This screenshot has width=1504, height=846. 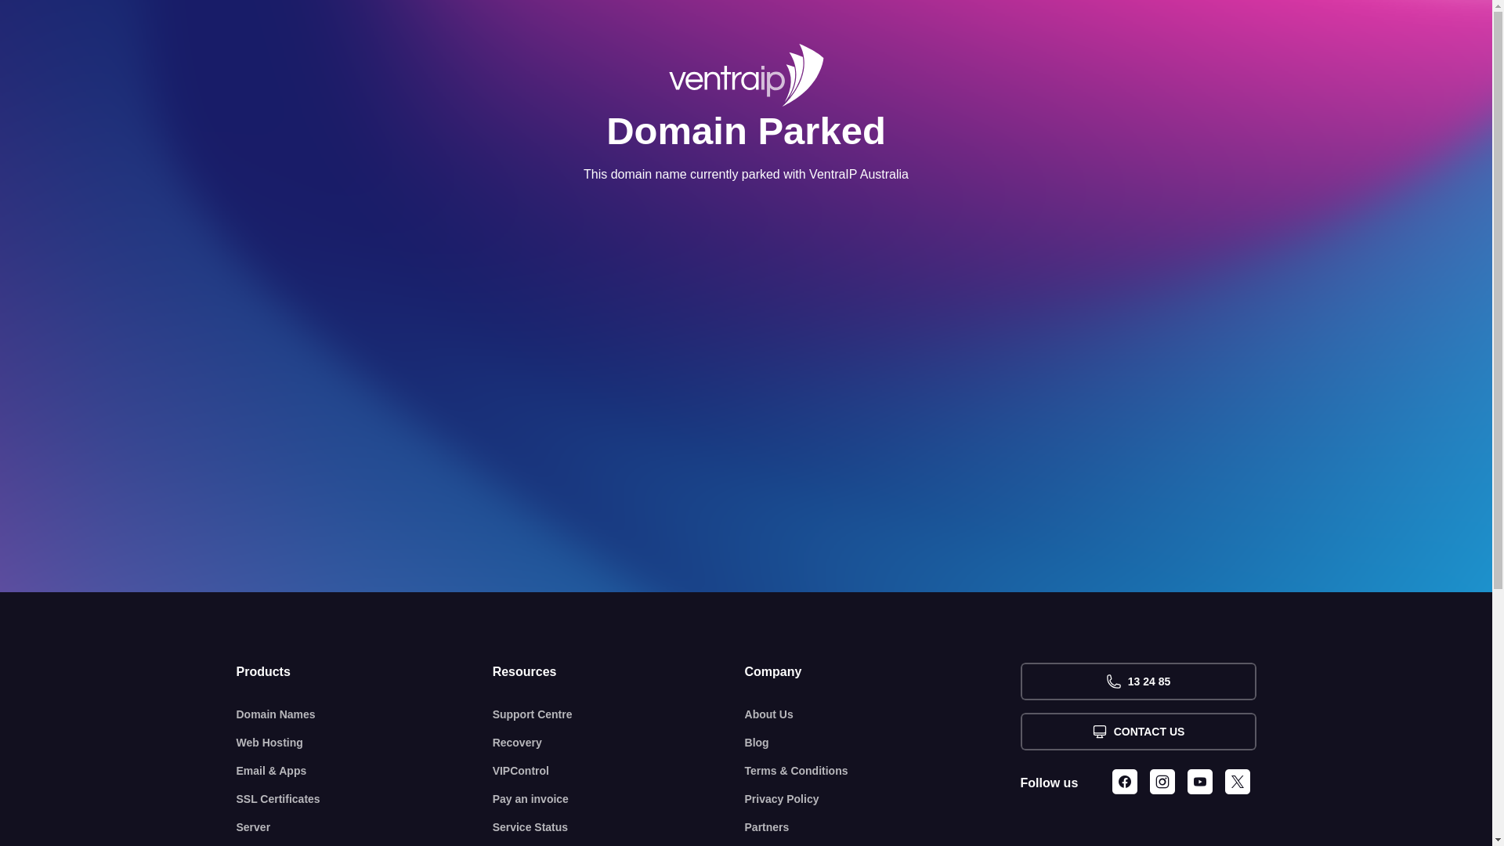 What do you see at coordinates (365, 743) in the screenshot?
I see `Web Hosting` at bounding box center [365, 743].